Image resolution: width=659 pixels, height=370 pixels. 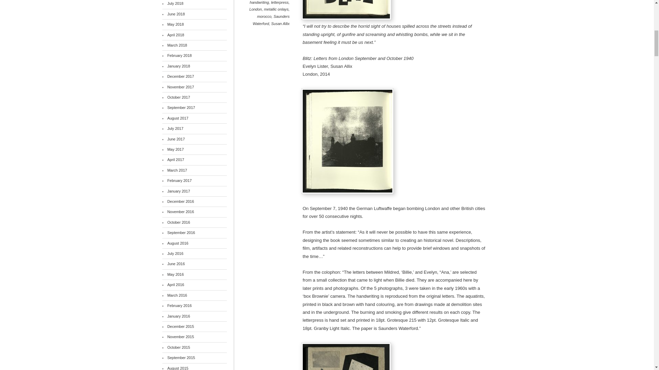 What do you see at coordinates (255, 9) in the screenshot?
I see `London` at bounding box center [255, 9].